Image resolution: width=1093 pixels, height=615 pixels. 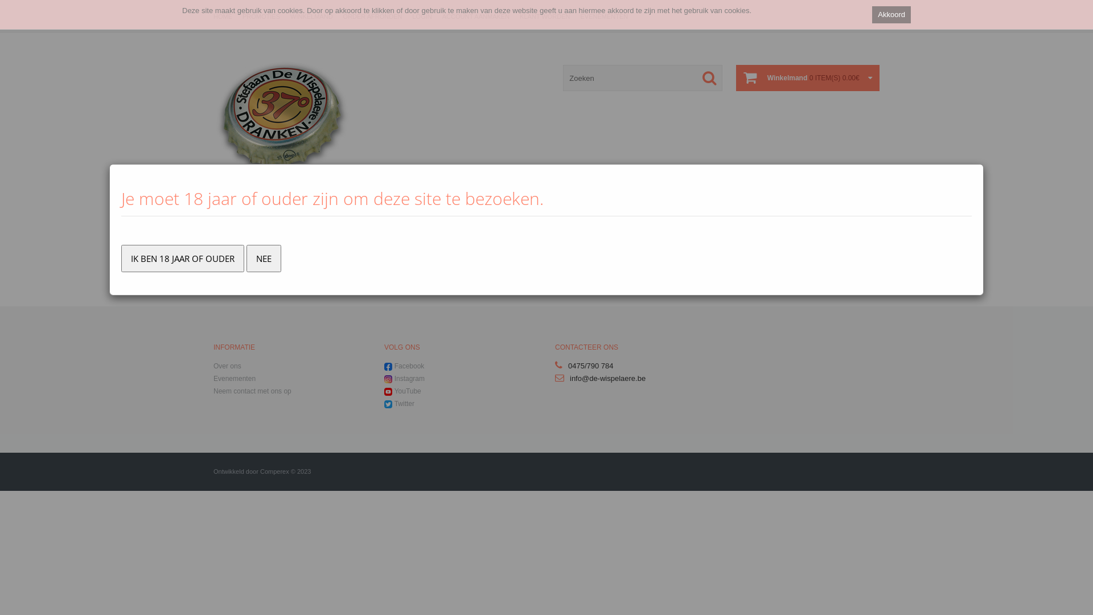 I want to click on WIJN & BUBBELS, so click(x=357, y=227).